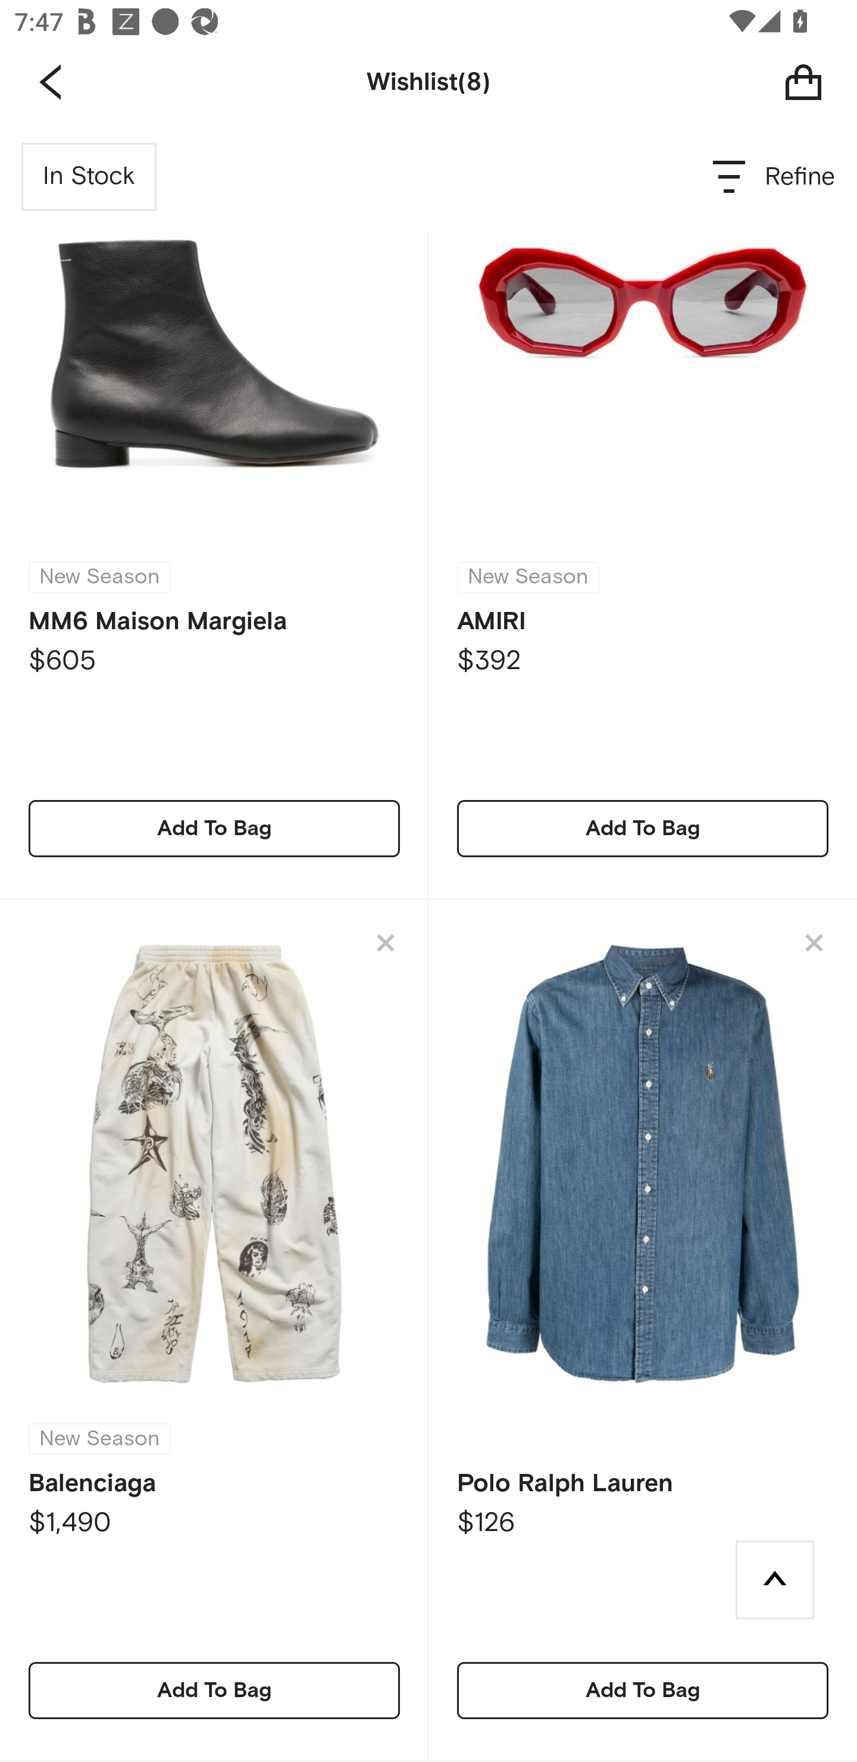 Image resolution: width=857 pixels, height=1762 pixels. Describe the element at coordinates (643, 1331) in the screenshot. I see `Polo Ralph Lauren $126 Add To Bag` at that location.